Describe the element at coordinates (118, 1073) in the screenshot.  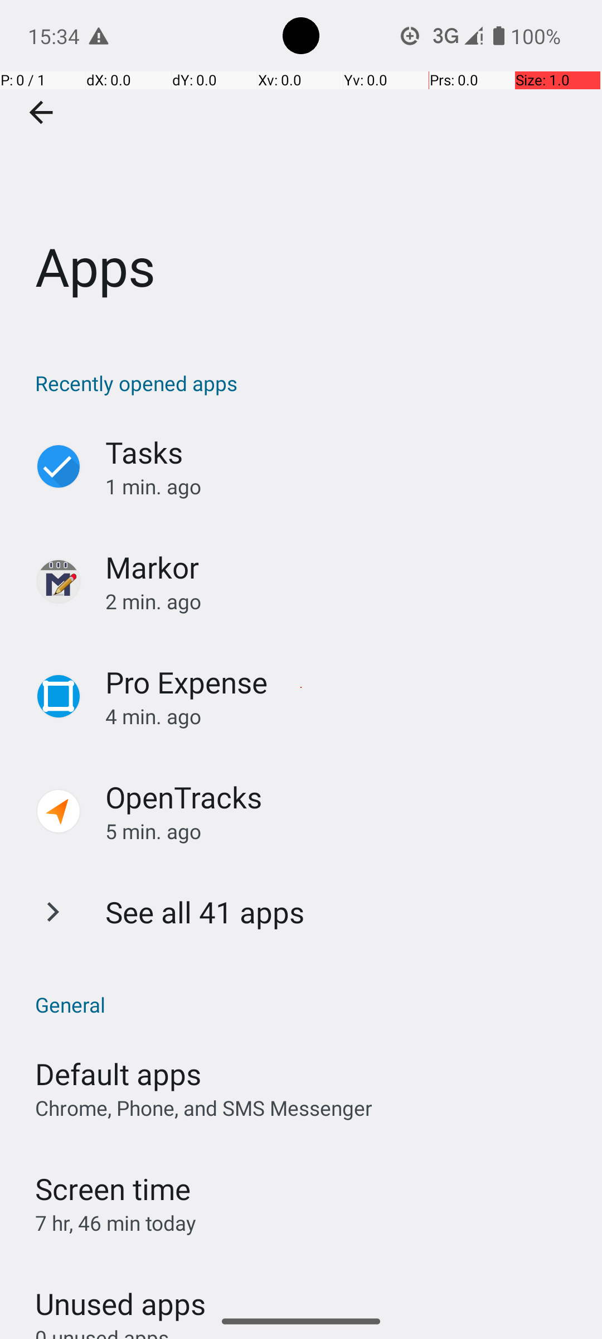
I see `Default apps` at that location.